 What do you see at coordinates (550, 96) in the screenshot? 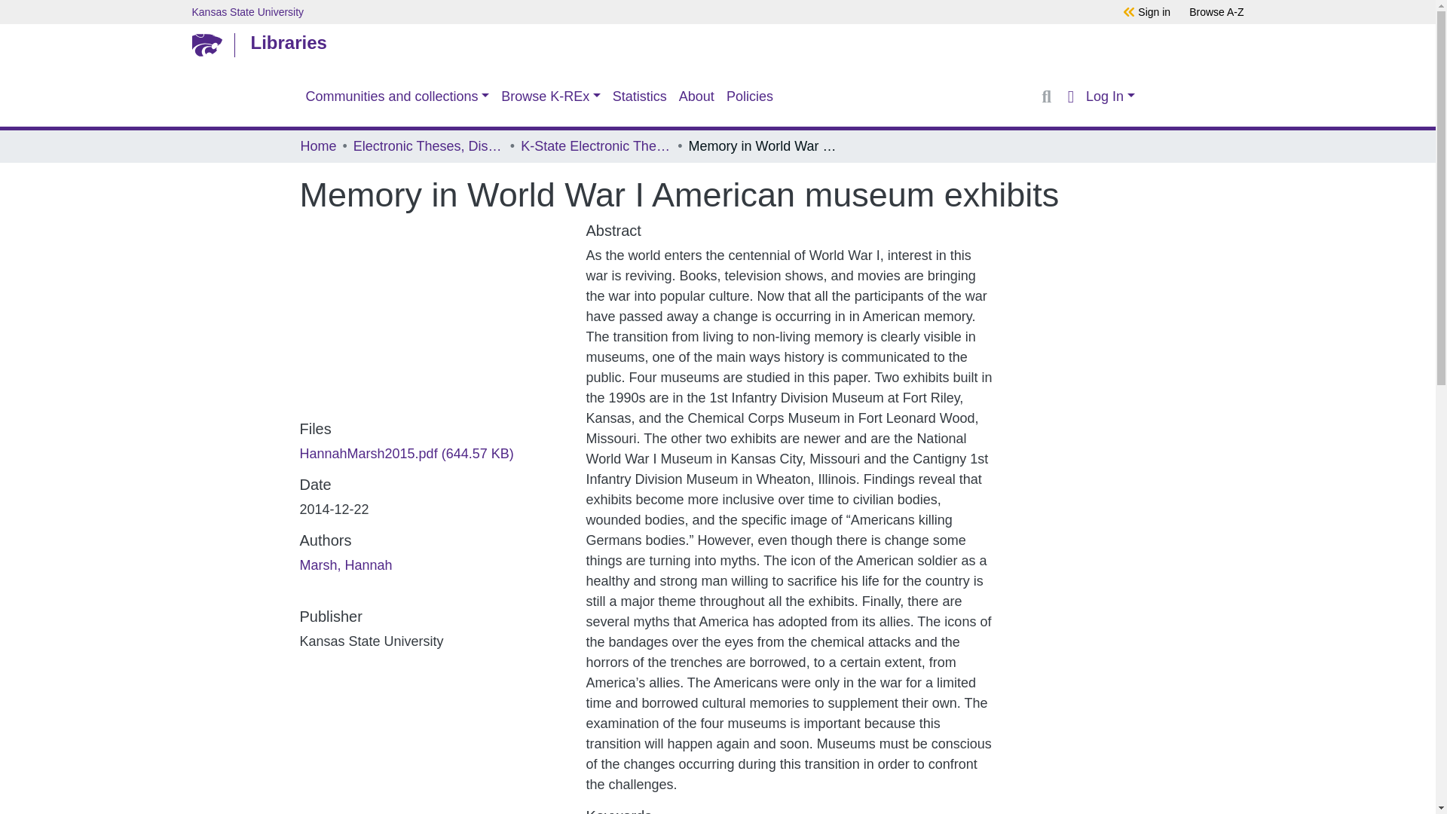
I see `Browse K-REx` at bounding box center [550, 96].